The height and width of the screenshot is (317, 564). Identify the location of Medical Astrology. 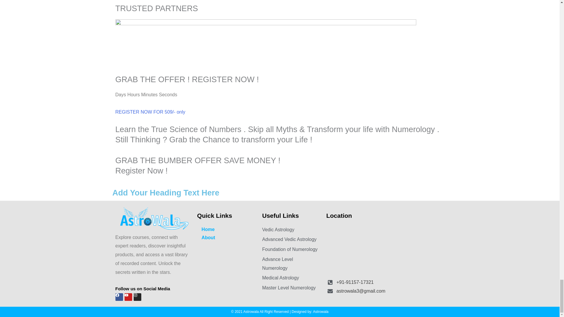
(291, 278).